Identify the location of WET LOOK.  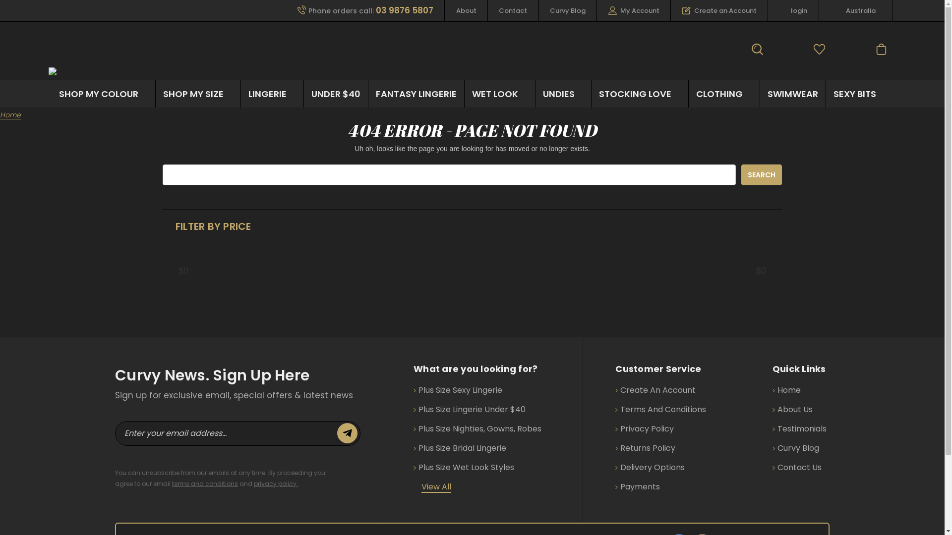
(500, 94).